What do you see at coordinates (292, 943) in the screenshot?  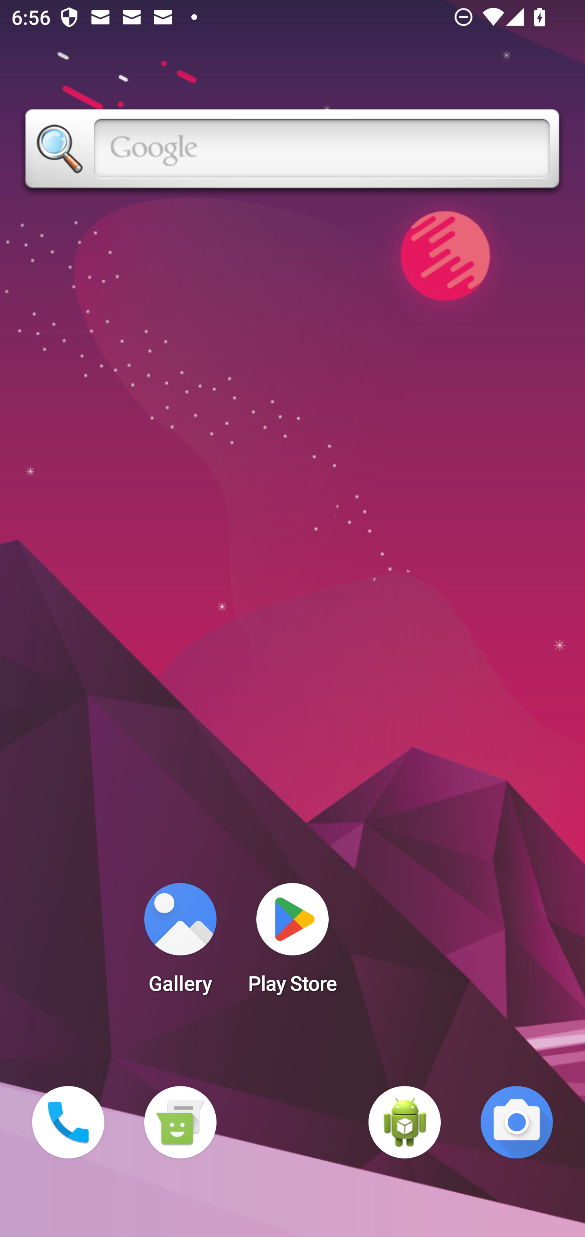 I see `Play Store` at bounding box center [292, 943].